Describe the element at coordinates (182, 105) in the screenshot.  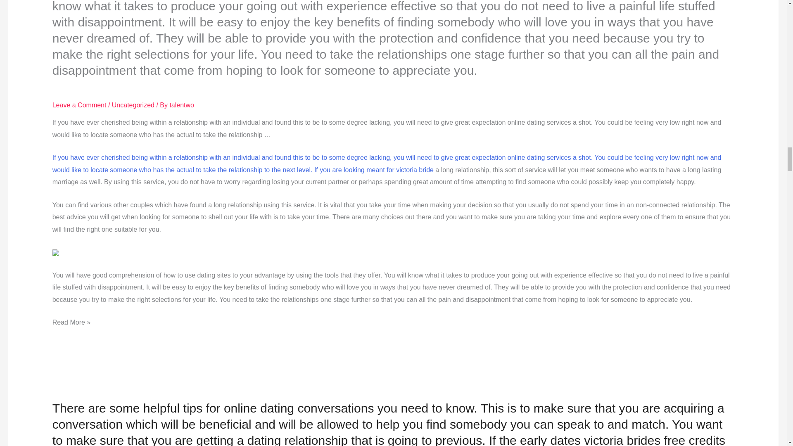
I see `View all posts by talentwo` at that location.